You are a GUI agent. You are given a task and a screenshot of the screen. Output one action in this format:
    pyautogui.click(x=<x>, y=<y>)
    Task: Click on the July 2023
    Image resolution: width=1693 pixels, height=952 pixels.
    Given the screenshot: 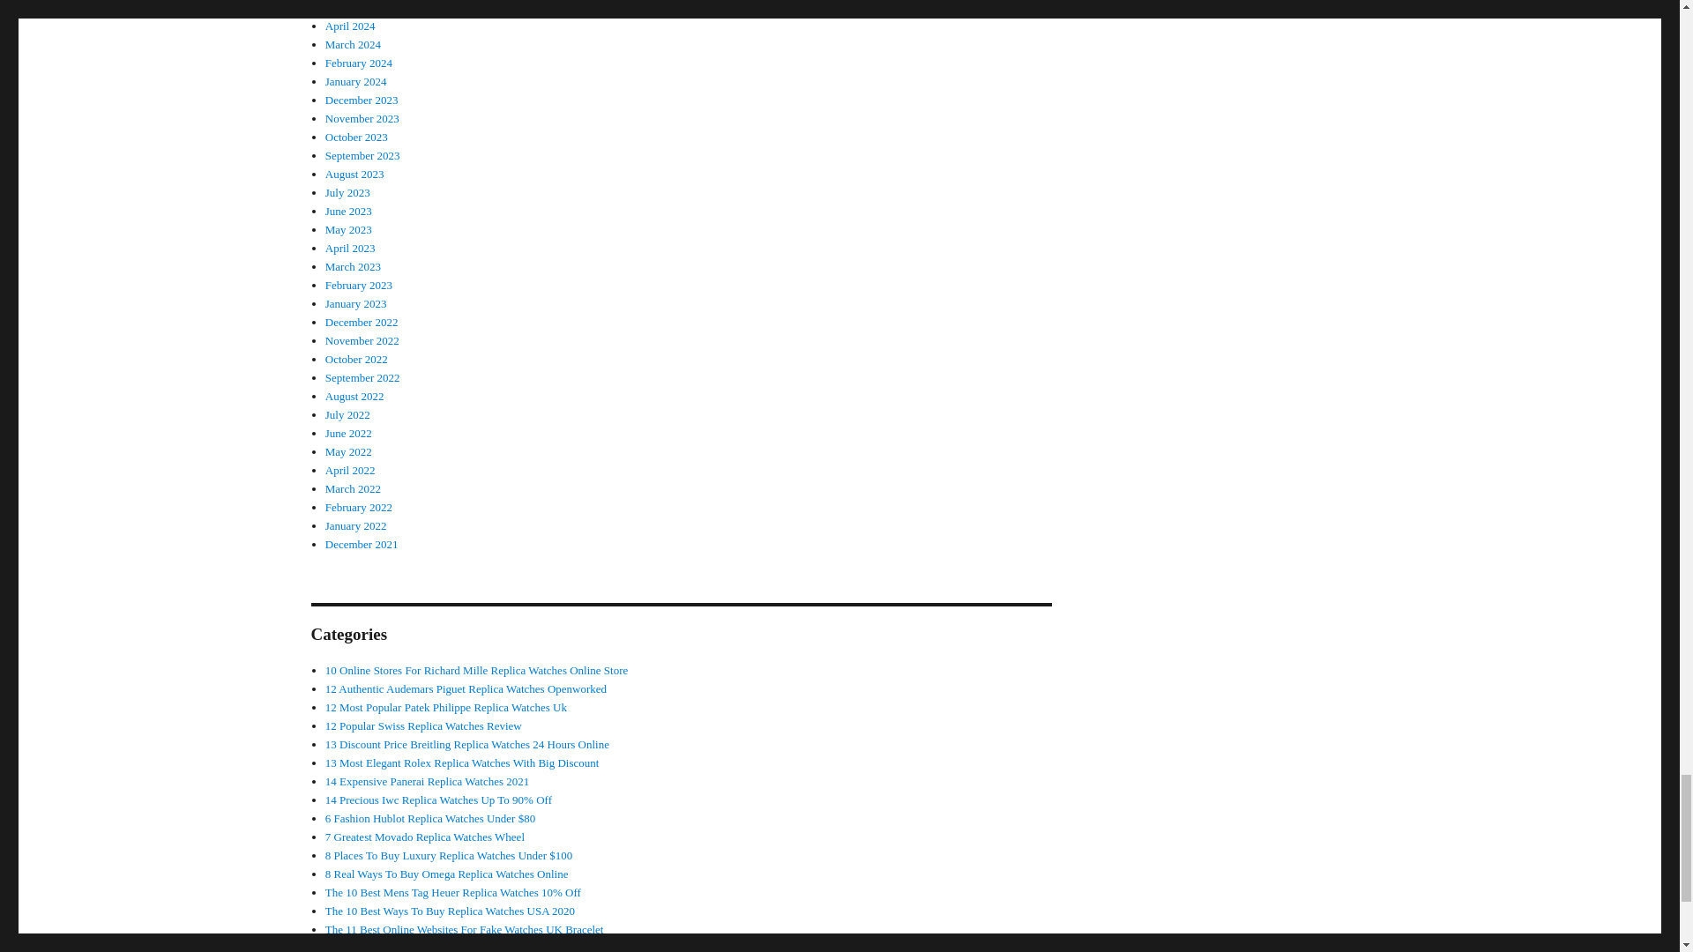 What is the action you would take?
    pyautogui.click(x=347, y=192)
    